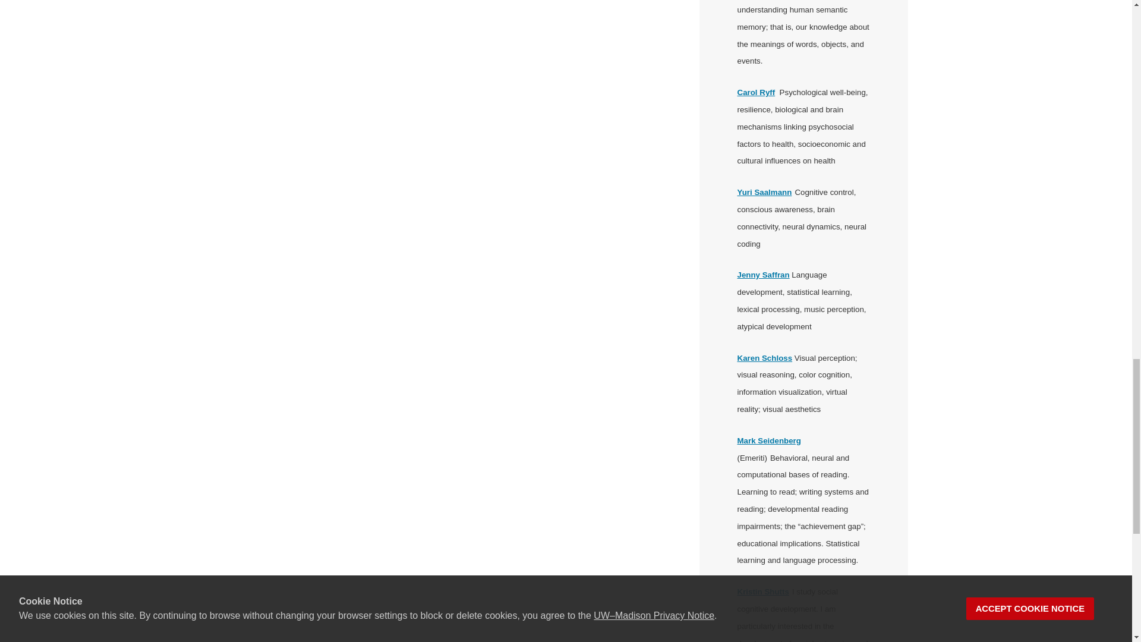 This screenshot has width=1141, height=642. Describe the element at coordinates (764, 358) in the screenshot. I see `Karen Schloss Faculty-Staff Page` at that location.